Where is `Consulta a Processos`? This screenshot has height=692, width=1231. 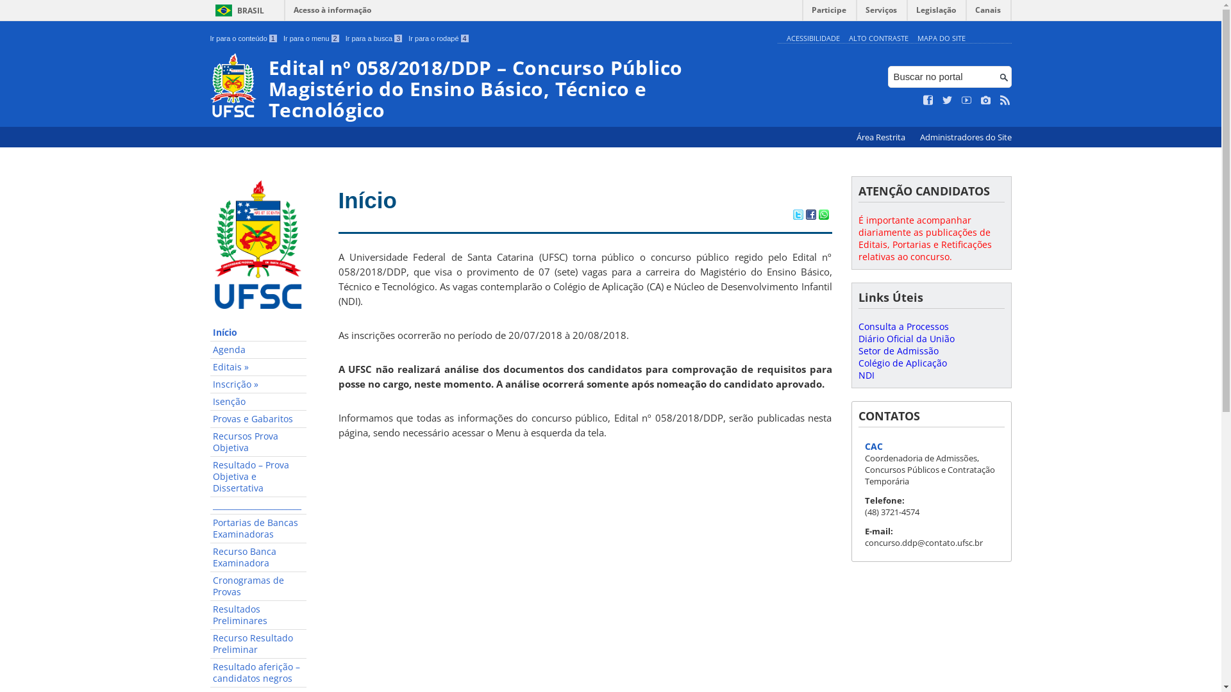 Consulta a Processos is located at coordinates (903, 327).